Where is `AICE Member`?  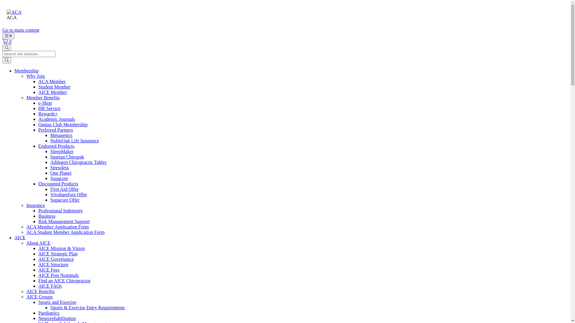
AICE Member is located at coordinates (53, 92).